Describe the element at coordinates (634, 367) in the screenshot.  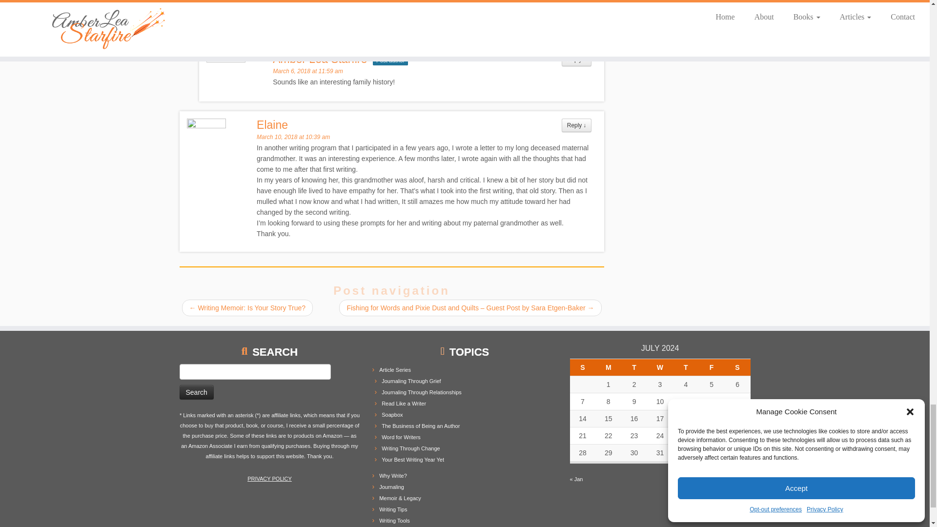
I see `Tuesday` at that location.